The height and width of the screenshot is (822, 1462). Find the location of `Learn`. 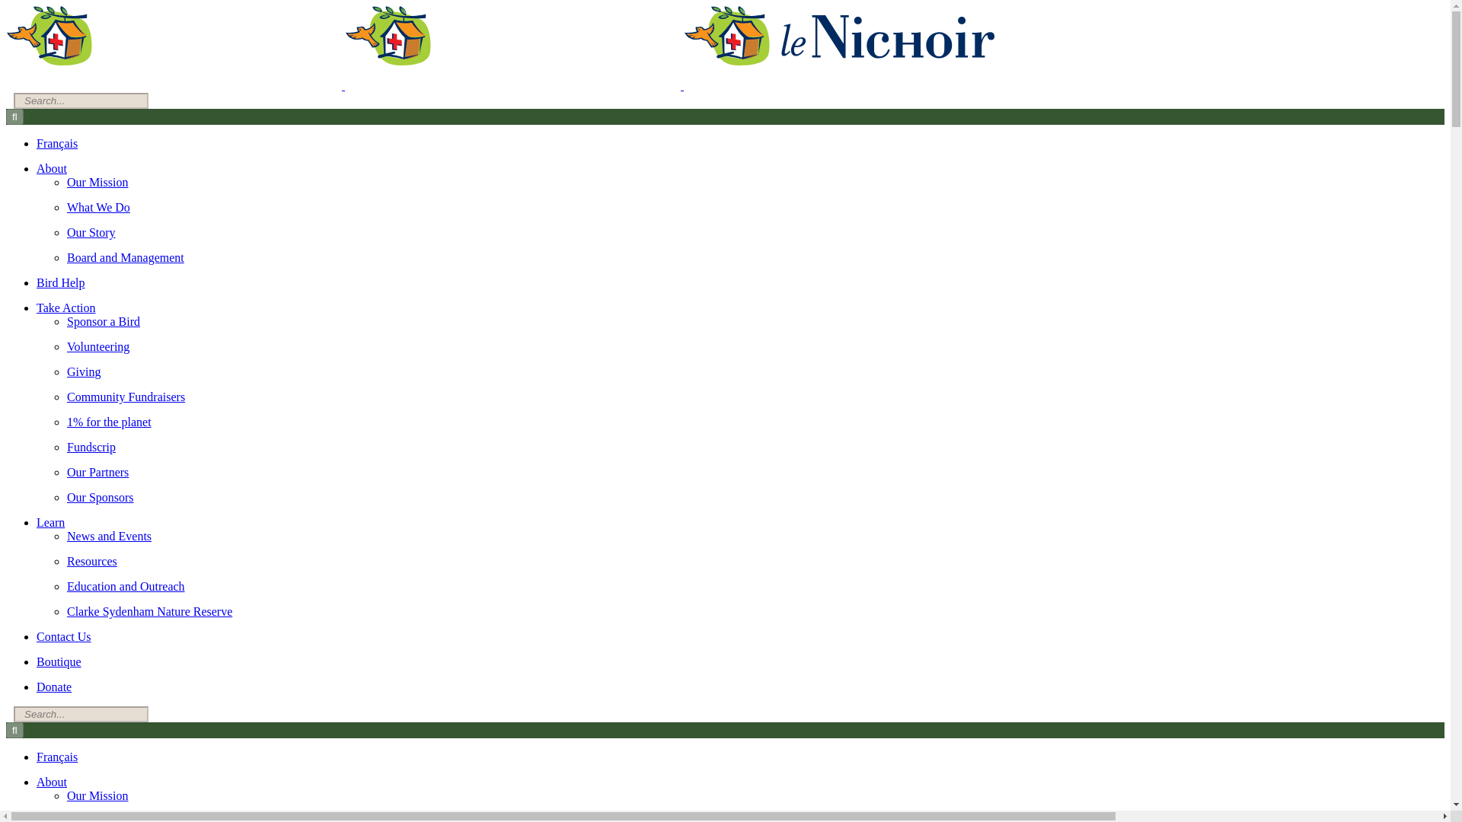

Learn is located at coordinates (50, 522).